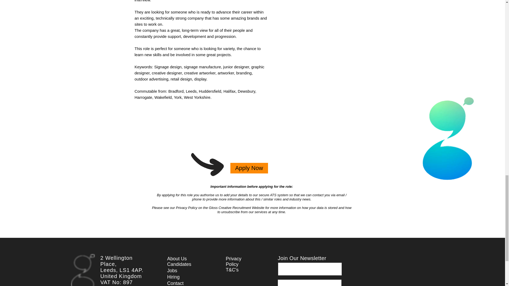  What do you see at coordinates (249, 168) in the screenshot?
I see `Apply Now` at bounding box center [249, 168].